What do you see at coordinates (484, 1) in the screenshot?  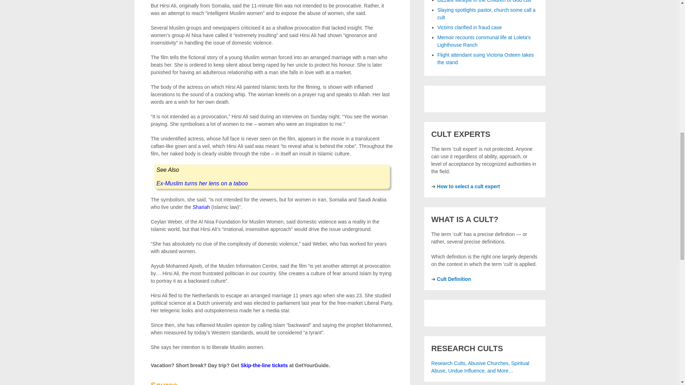 I see `Bizzare lifestyle in the Children of God cult` at bounding box center [484, 1].